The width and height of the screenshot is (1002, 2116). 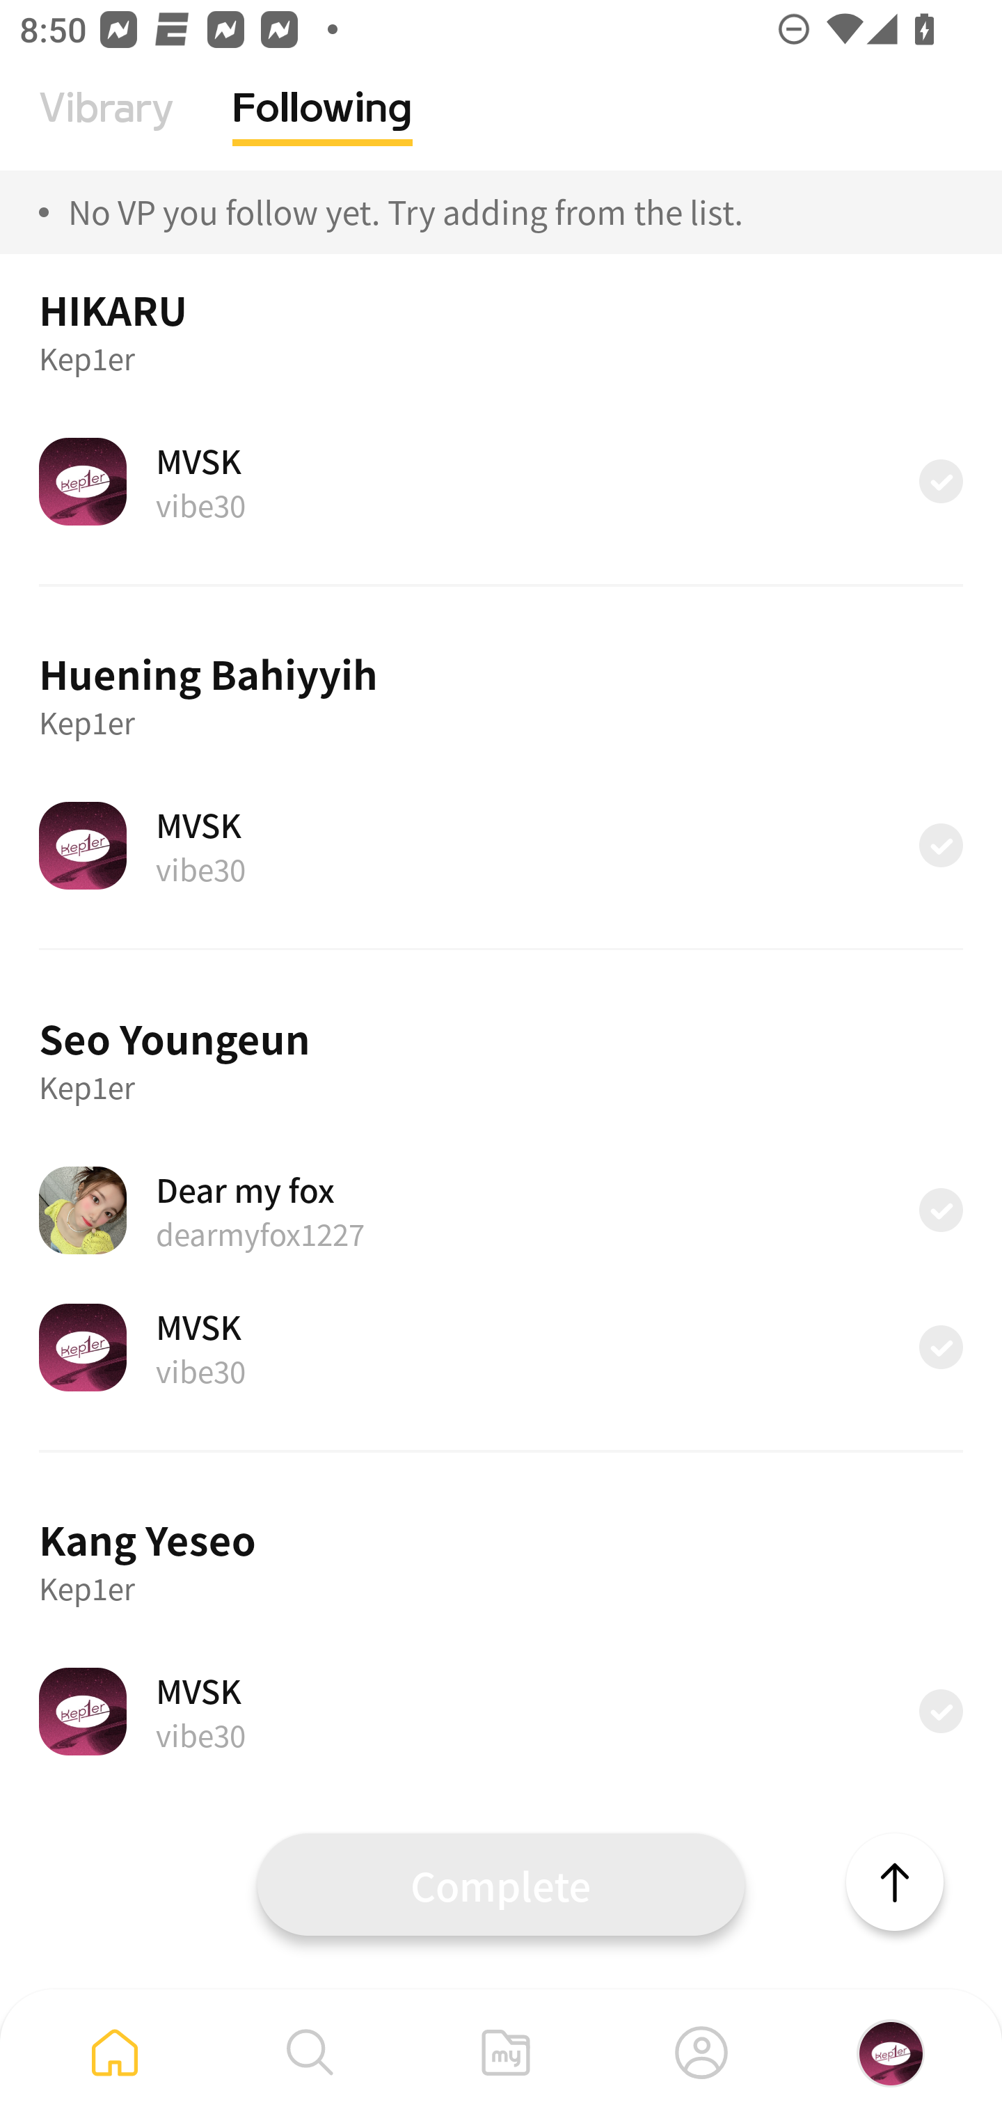 I want to click on MVSK vibe30, so click(x=501, y=1712).